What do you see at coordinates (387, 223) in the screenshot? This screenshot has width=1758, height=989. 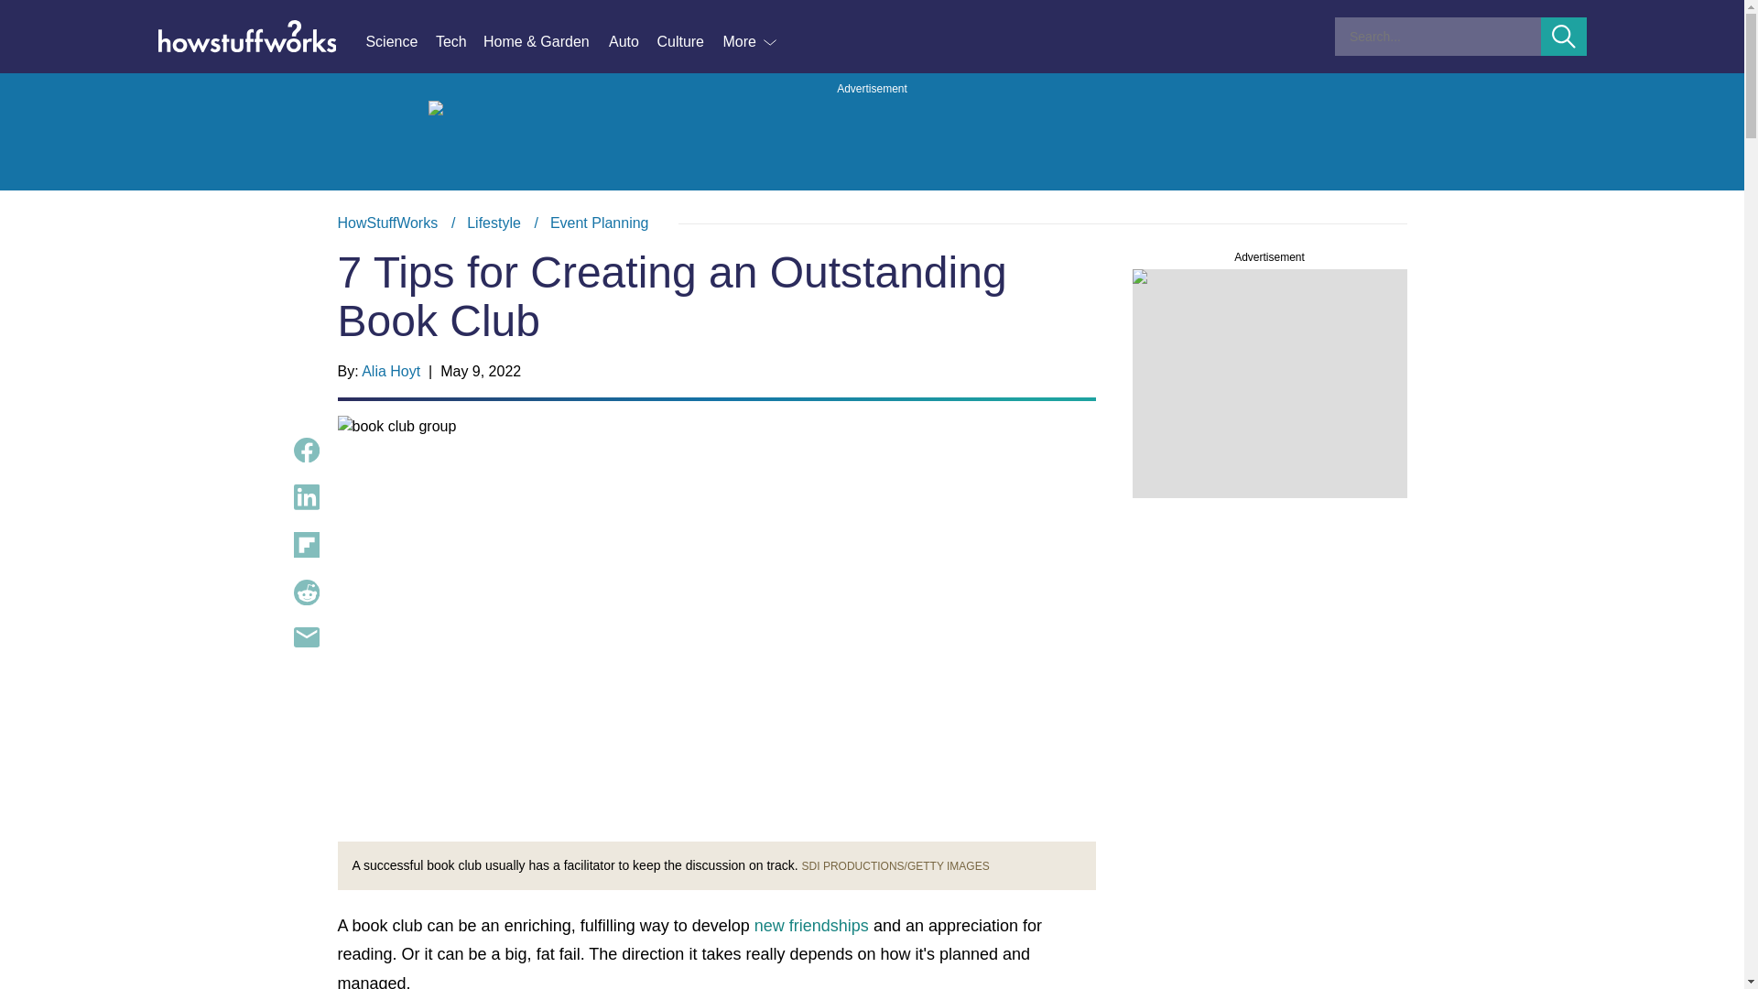 I see `HowStuffWorks` at bounding box center [387, 223].